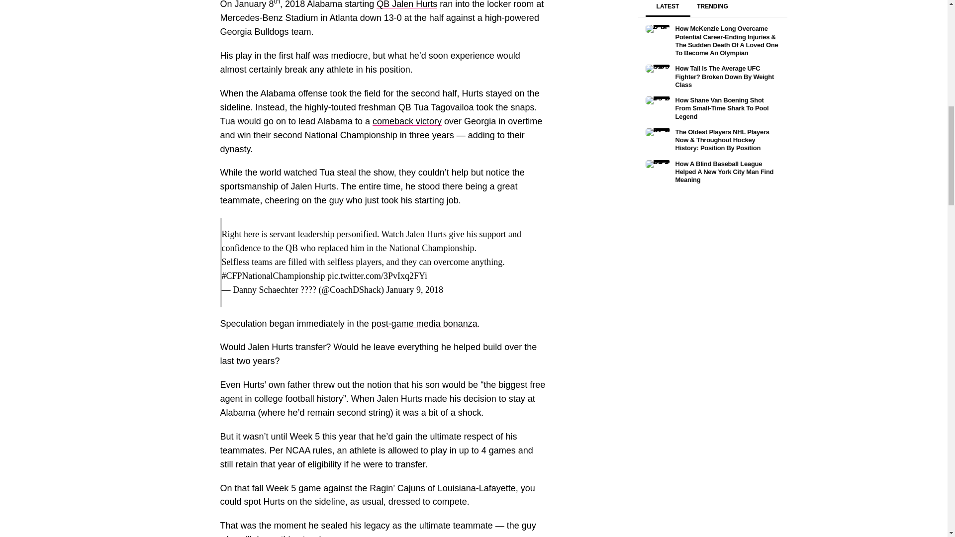 This screenshot has height=537, width=955. Describe the element at coordinates (407, 121) in the screenshot. I see `comeback victory` at that location.